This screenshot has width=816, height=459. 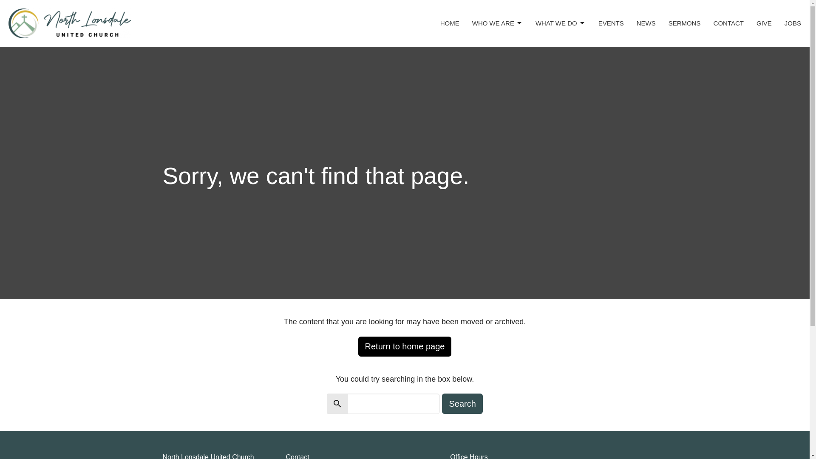 I want to click on WHO WE ARE, so click(x=497, y=23).